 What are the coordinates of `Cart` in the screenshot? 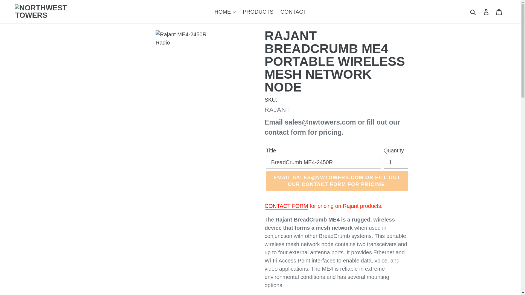 It's located at (499, 12).